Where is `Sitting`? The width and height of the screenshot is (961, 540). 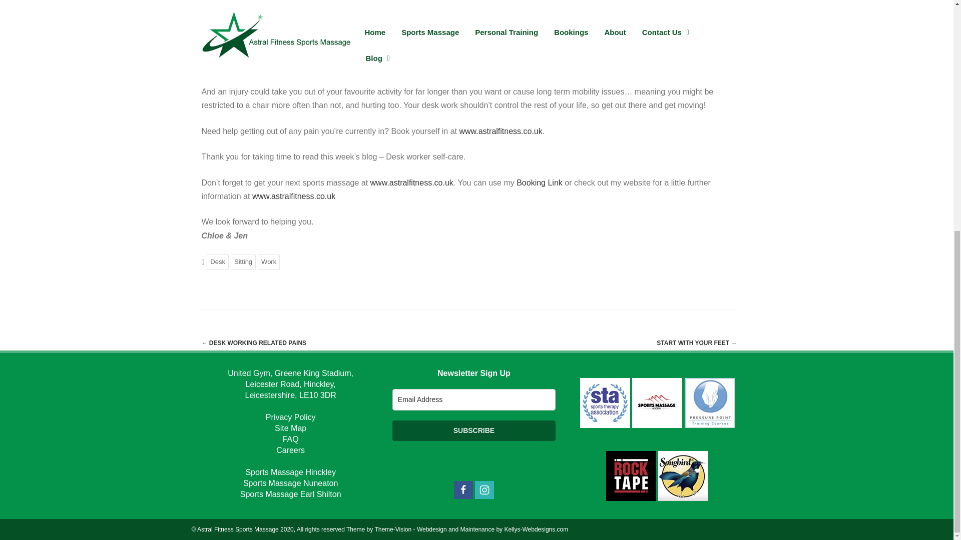 Sitting is located at coordinates (243, 261).